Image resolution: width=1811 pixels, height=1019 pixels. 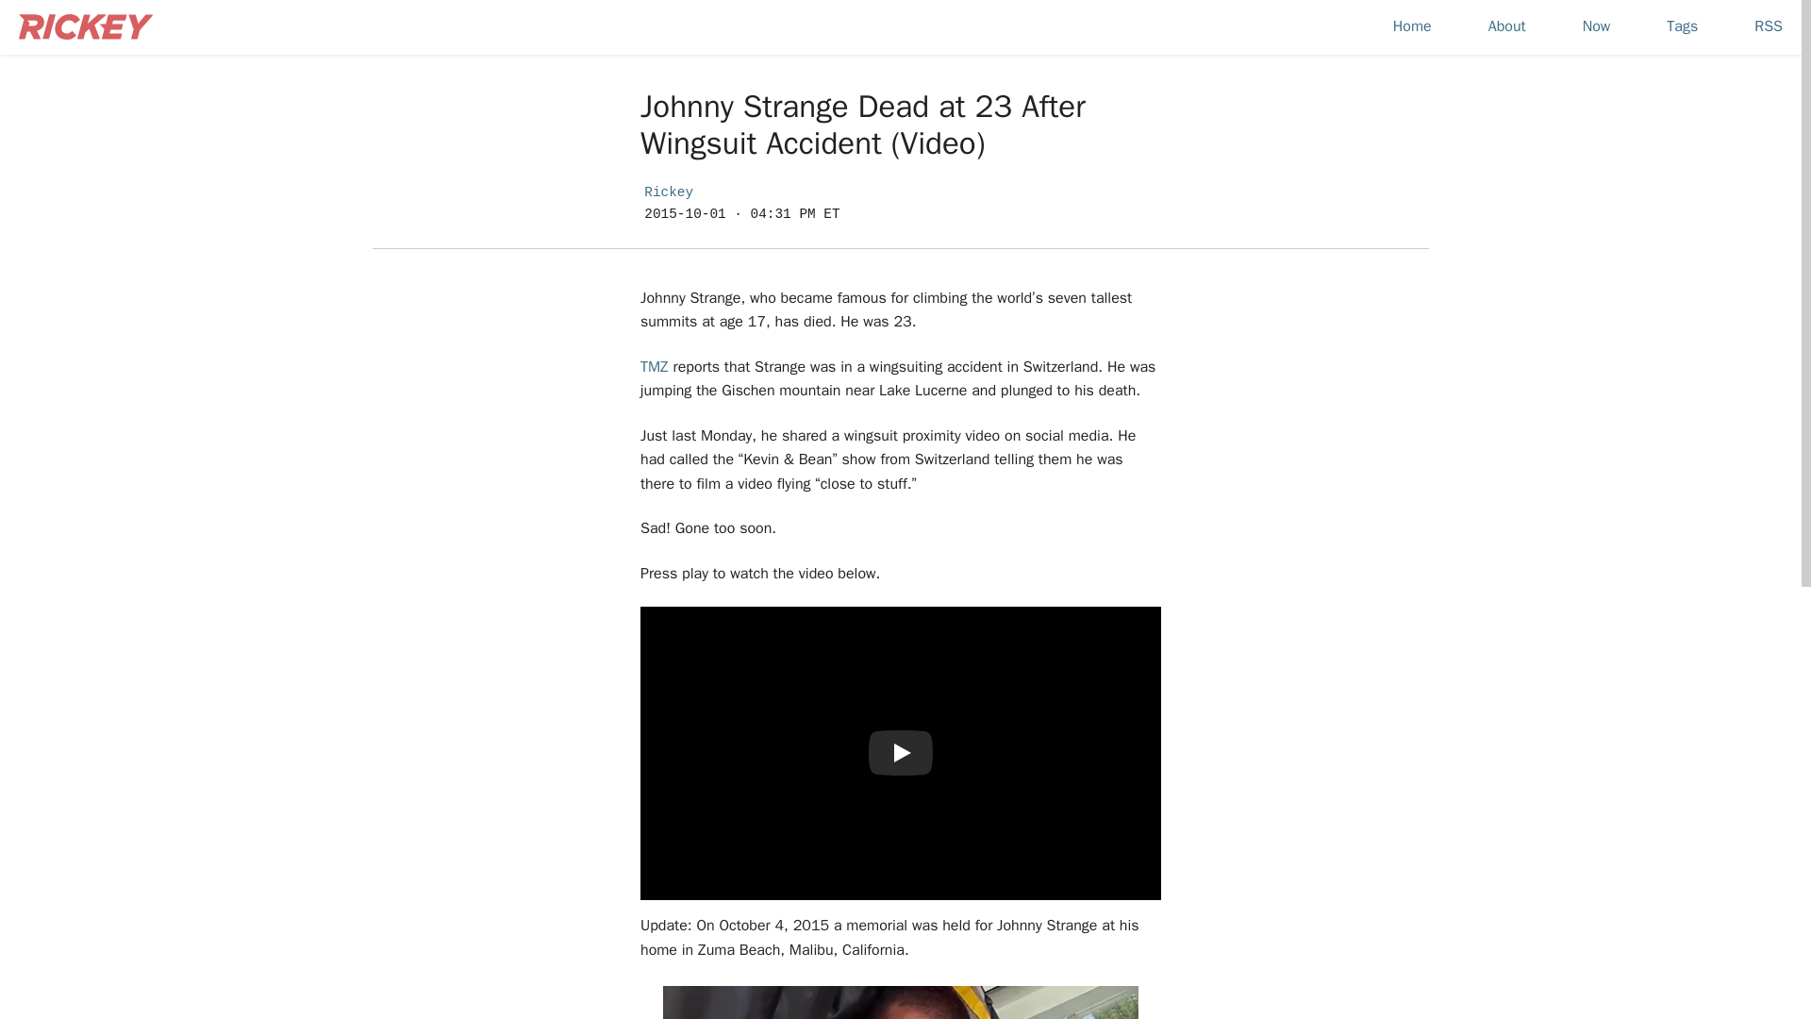 I want to click on TMZ, so click(x=655, y=366).